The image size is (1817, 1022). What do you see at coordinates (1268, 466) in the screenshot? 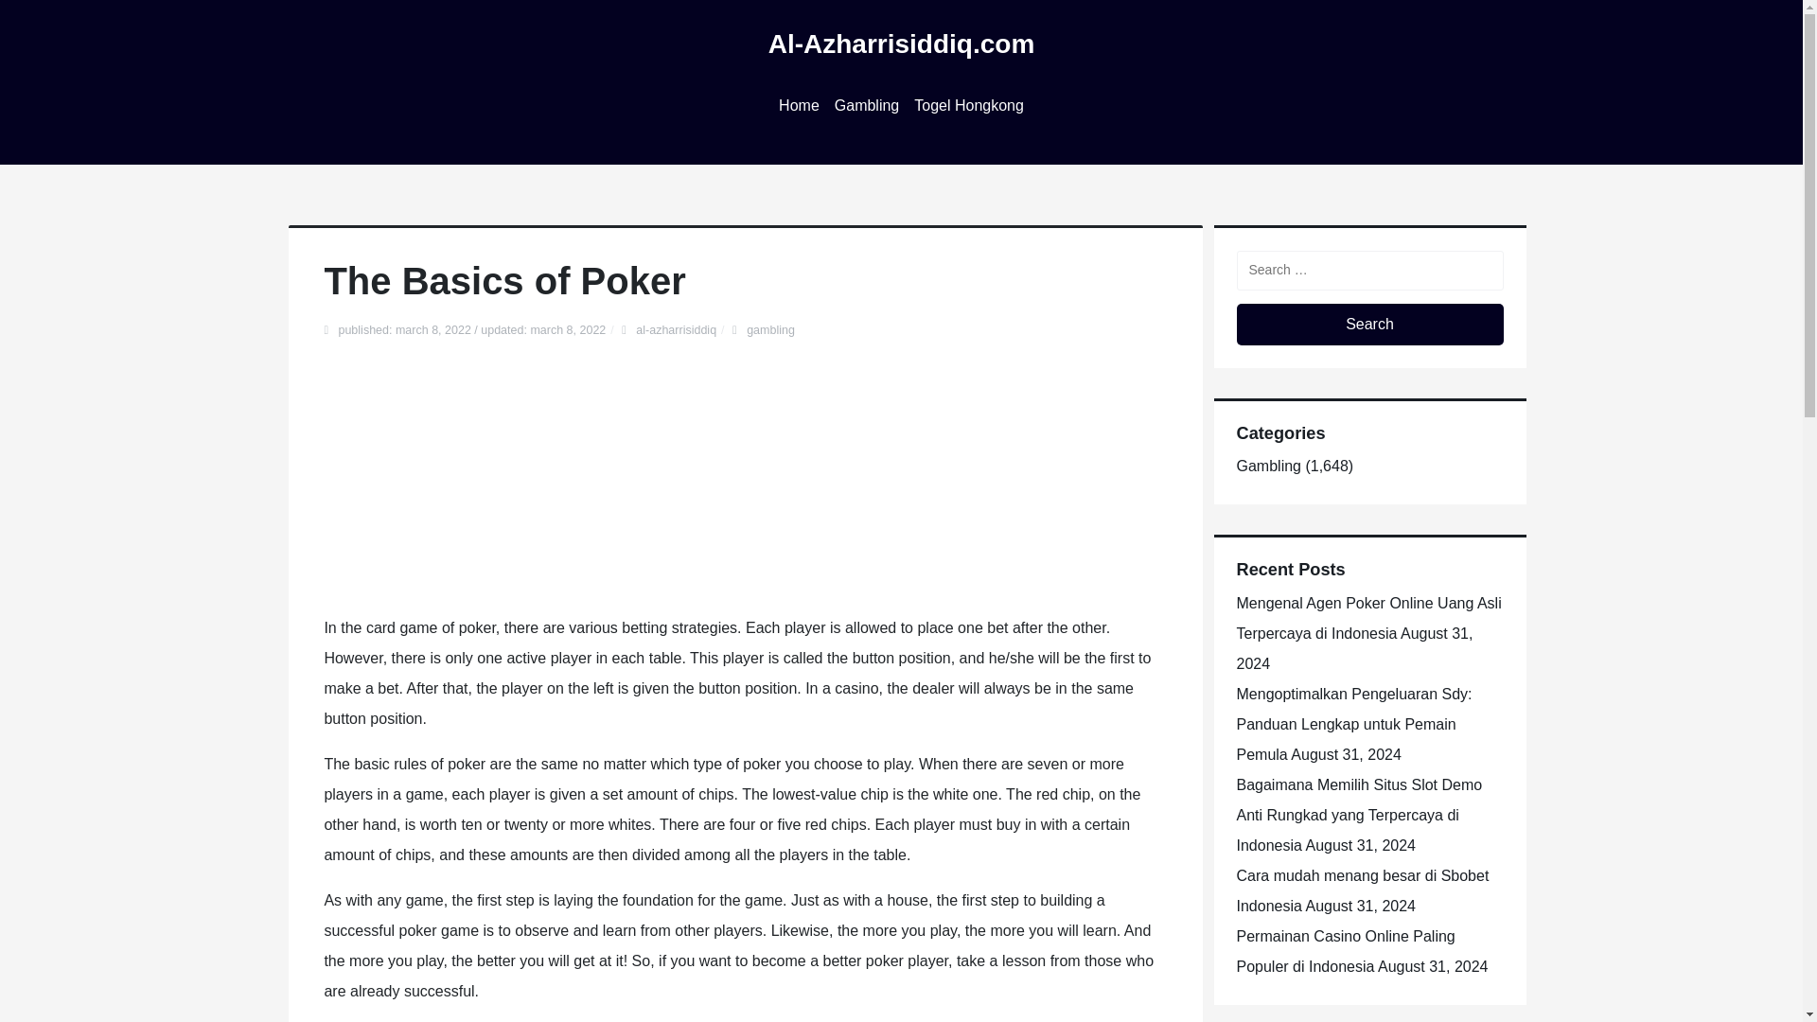
I see `Gambling` at bounding box center [1268, 466].